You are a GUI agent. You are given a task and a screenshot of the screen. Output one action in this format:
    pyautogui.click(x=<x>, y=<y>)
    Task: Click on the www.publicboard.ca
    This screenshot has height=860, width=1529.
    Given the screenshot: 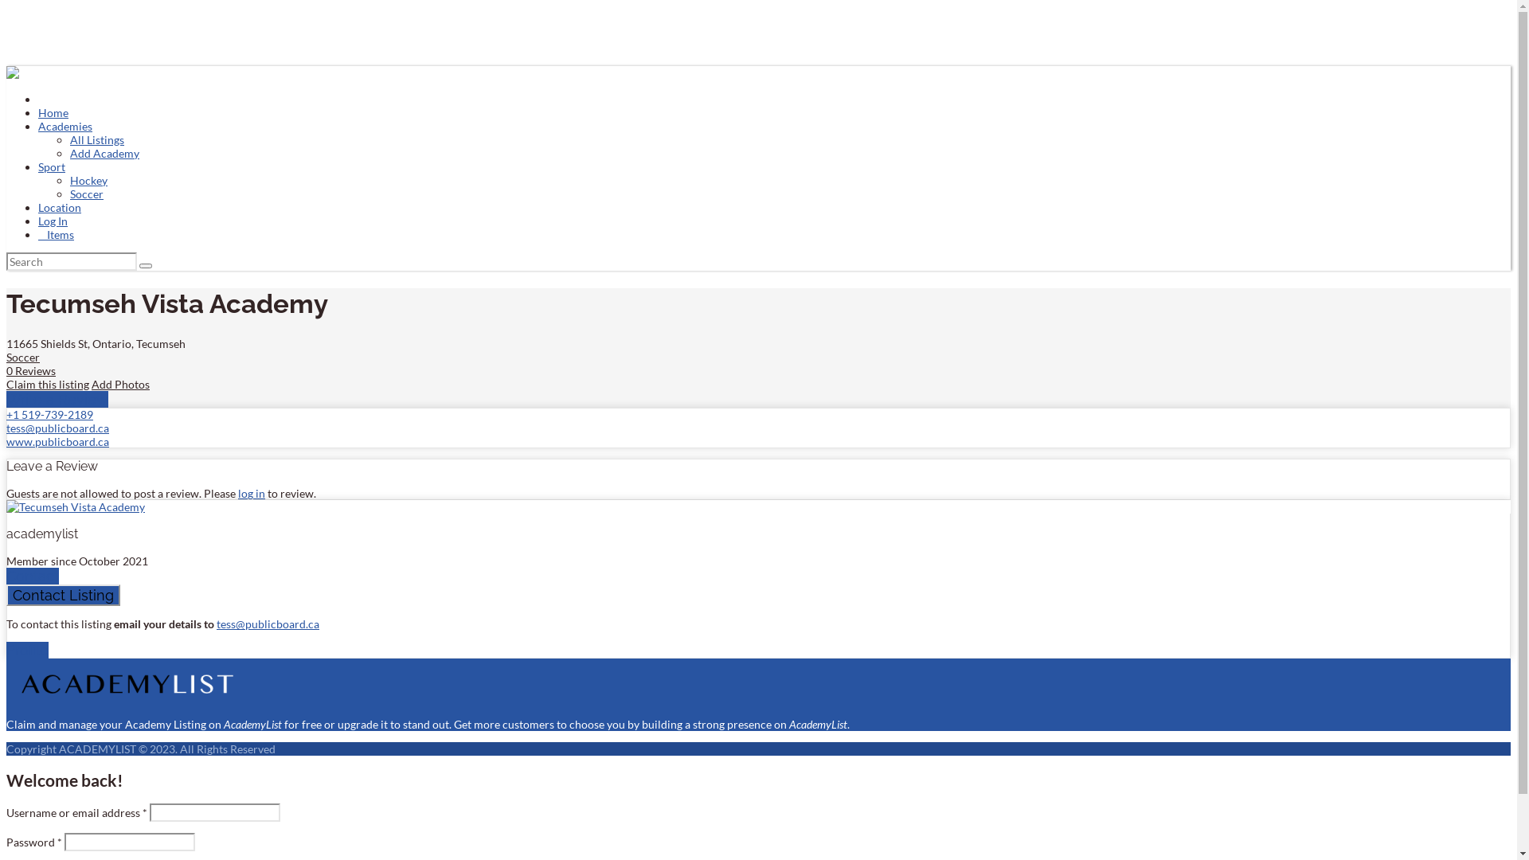 What is the action you would take?
    pyautogui.click(x=57, y=441)
    